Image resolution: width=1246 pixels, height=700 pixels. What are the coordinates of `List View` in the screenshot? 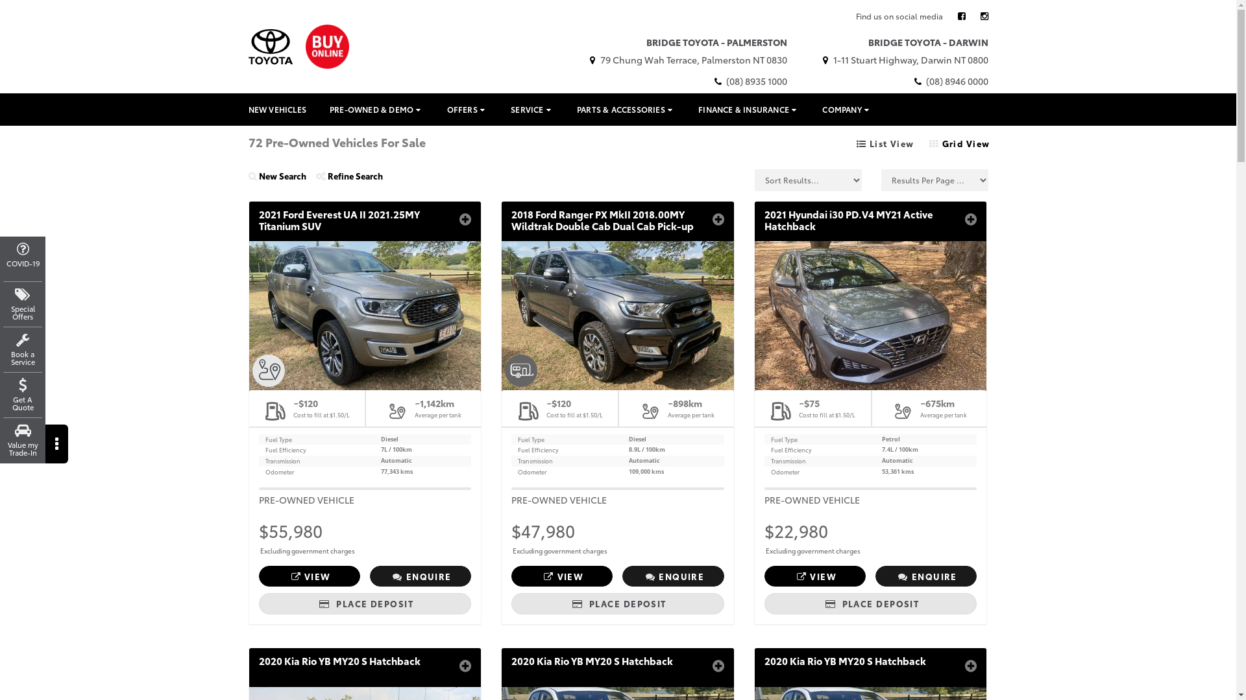 It's located at (885, 144).